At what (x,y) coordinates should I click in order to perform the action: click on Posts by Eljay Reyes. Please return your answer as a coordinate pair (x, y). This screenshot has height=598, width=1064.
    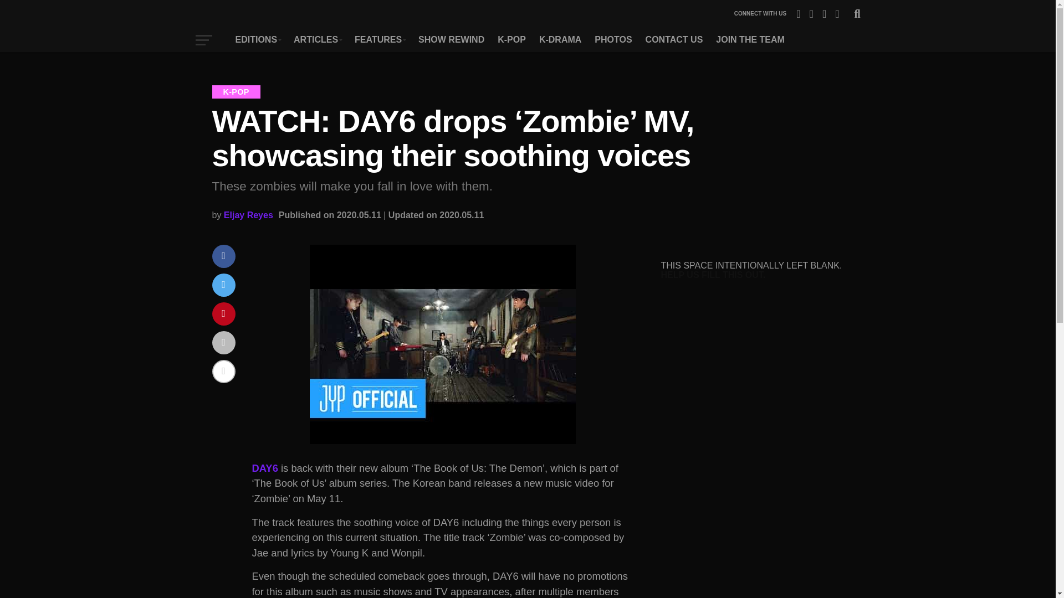
    Looking at the image, I should click on (248, 215).